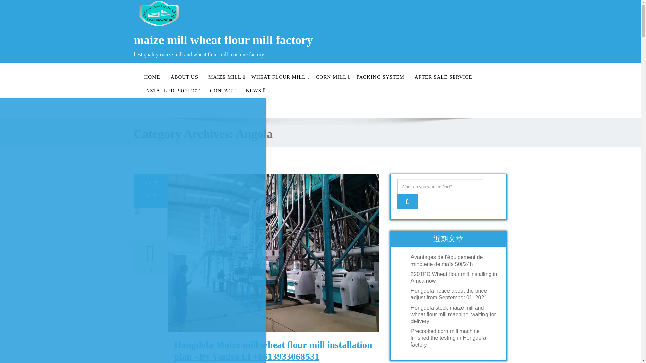  What do you see at coordinates (152, 77) in the screenshot?
I see `HOME` at bounding box center [152, 77].